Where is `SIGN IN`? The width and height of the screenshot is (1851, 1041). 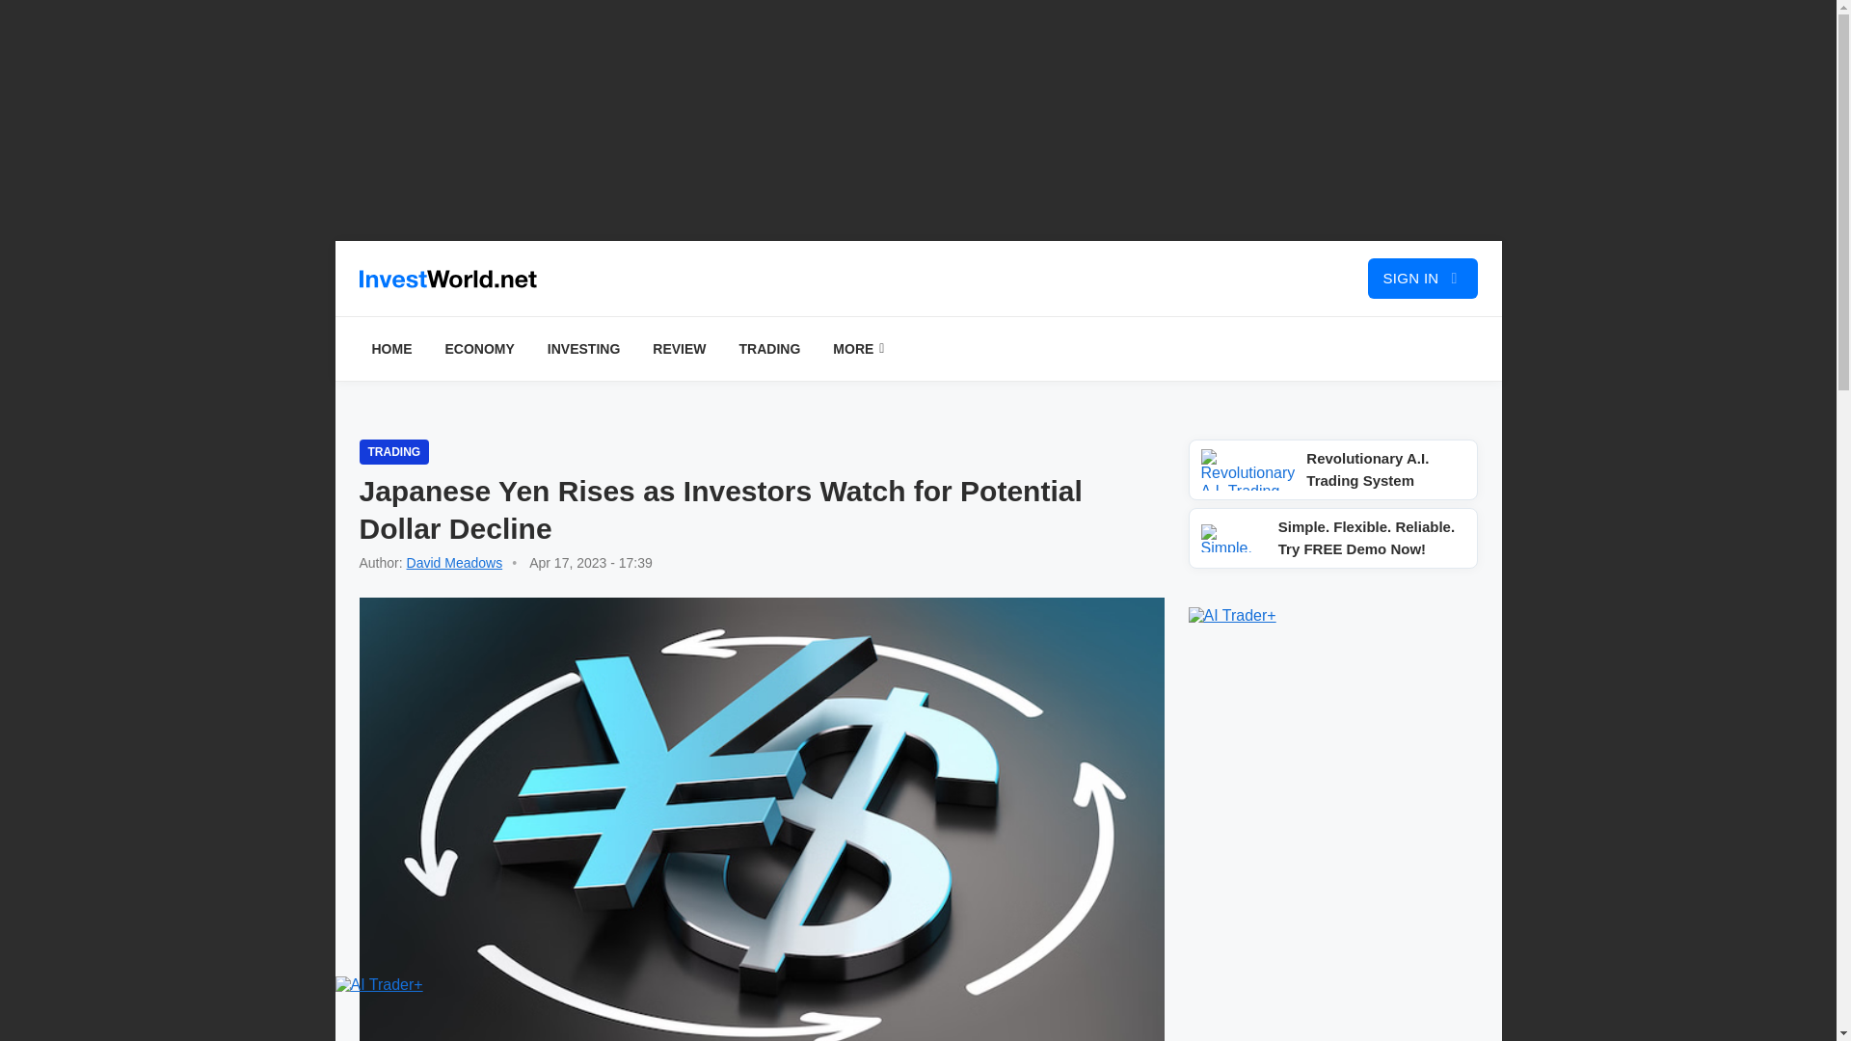
SIGN IN is located at coordinates (1422, 278).